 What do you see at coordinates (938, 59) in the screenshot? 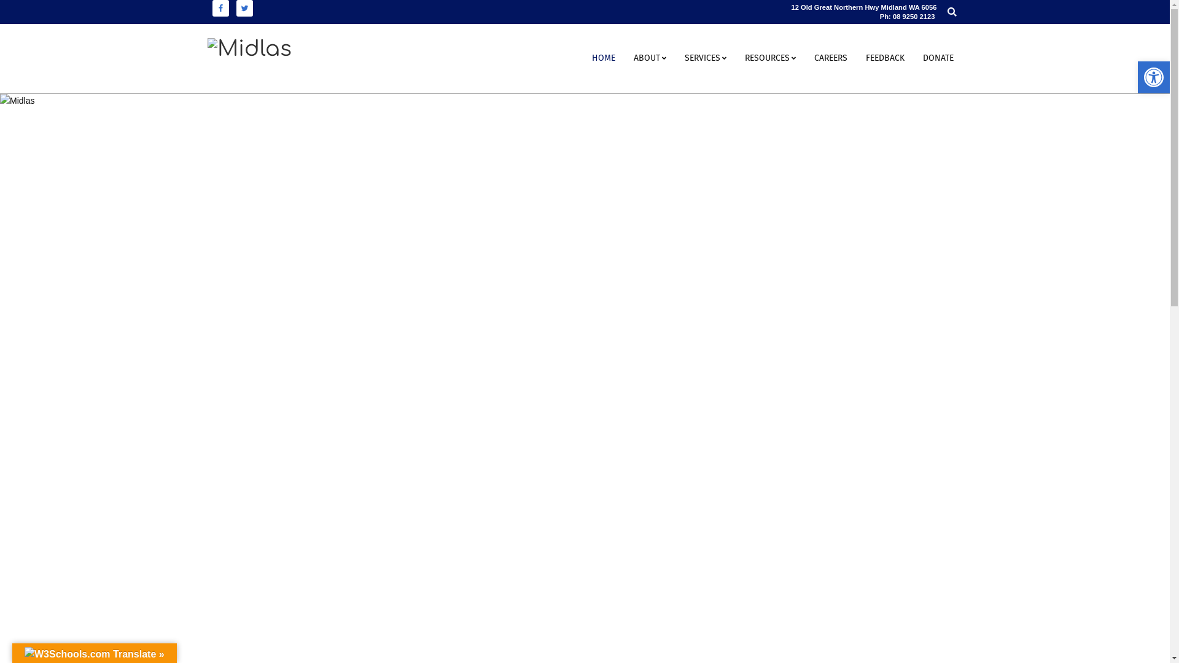
I see `DONATE` at bounding box center [938, 59].